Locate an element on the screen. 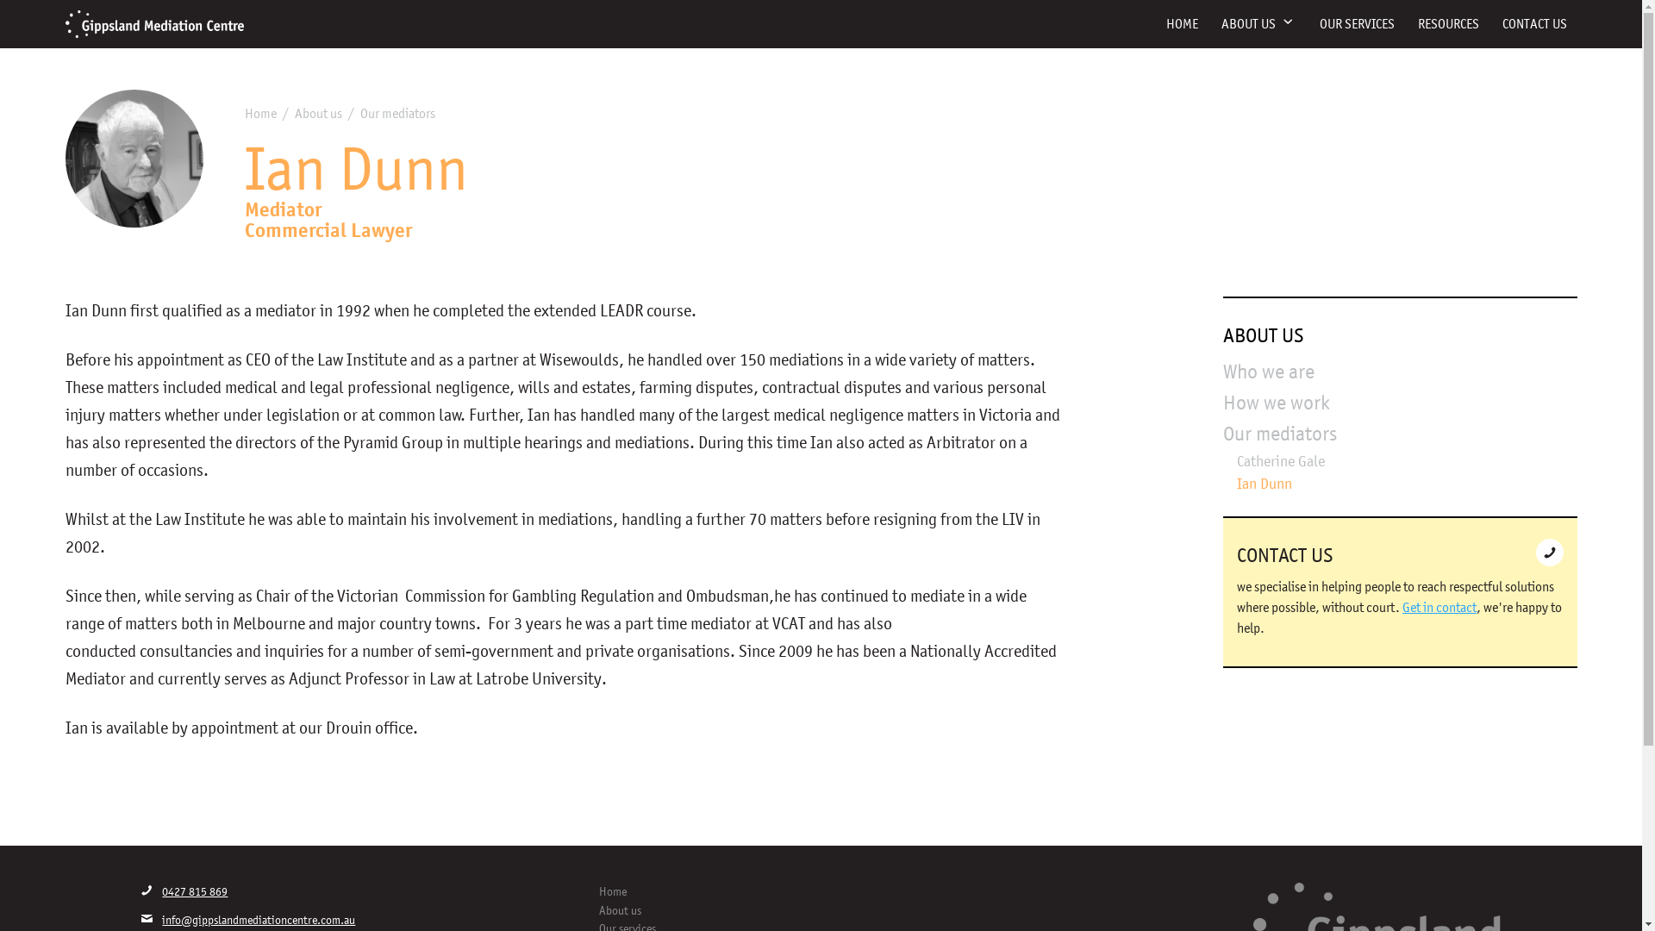 Image resolution: width=1655 pixels, height=931 pixels. Ian Dunn is located at coordinates (1265, 484).